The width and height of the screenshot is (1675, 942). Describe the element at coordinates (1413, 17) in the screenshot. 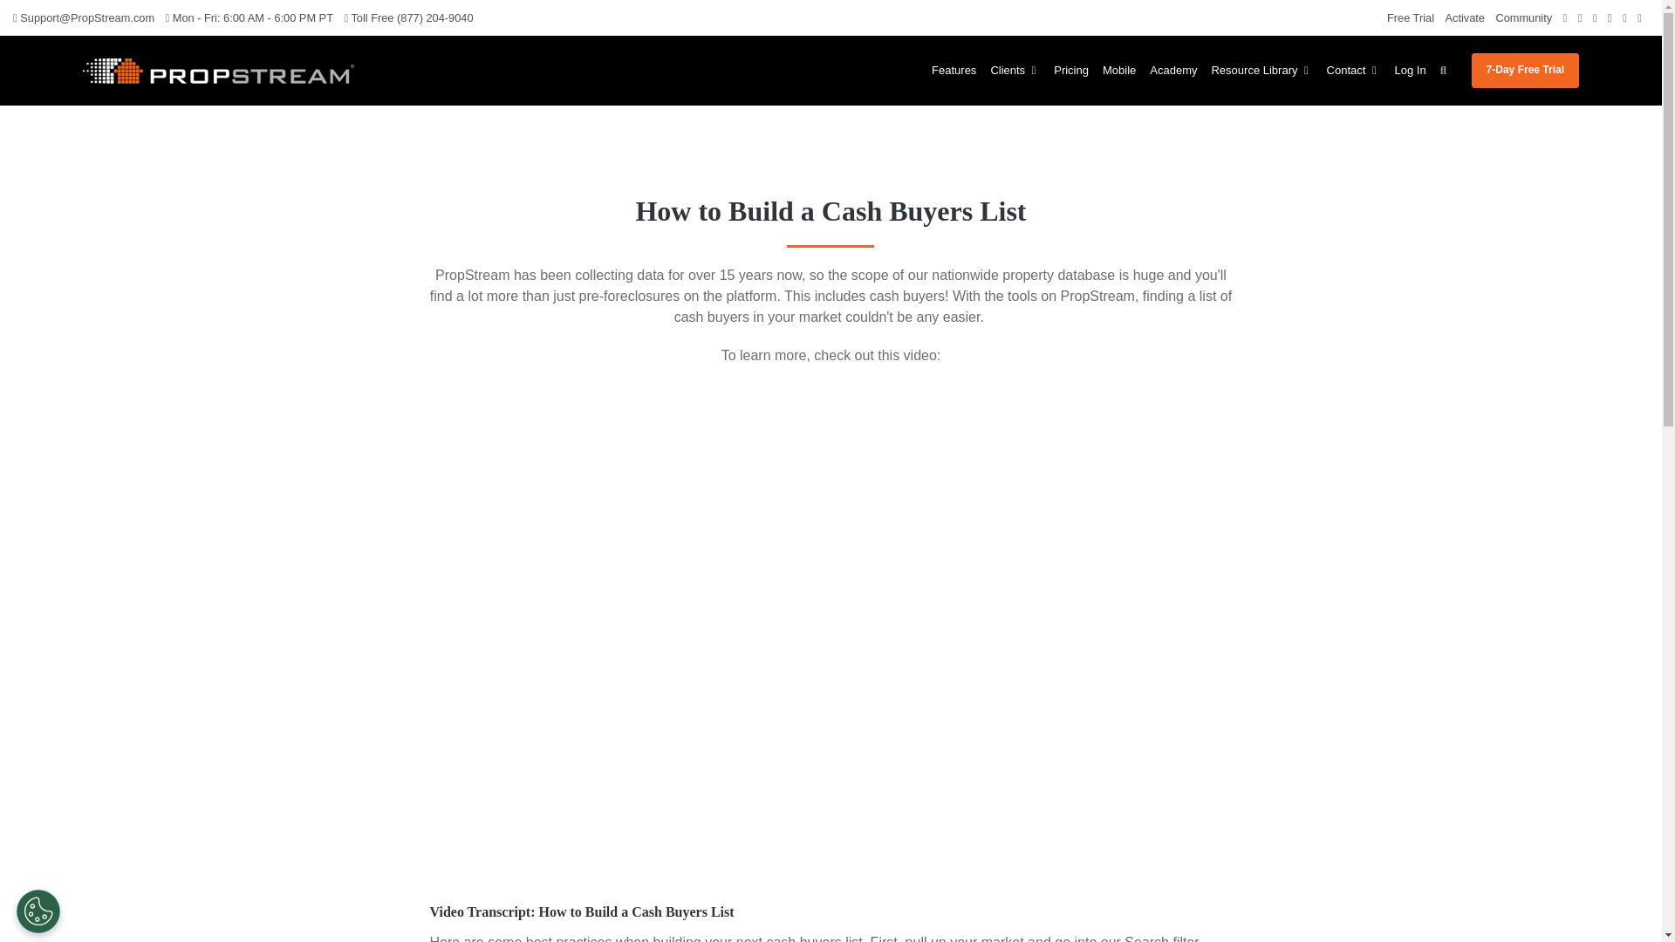

I see `Free Trial` at that location.